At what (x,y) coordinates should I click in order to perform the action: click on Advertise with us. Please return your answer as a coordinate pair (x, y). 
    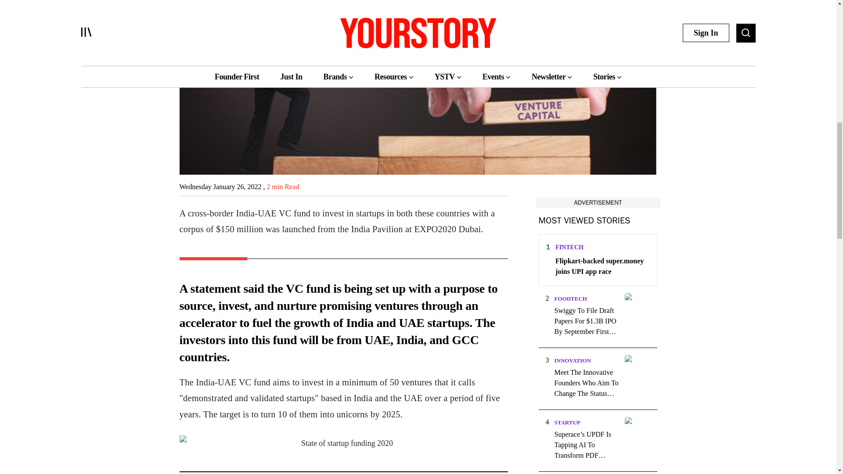
    Looking at the image, I should click on (597, 202).